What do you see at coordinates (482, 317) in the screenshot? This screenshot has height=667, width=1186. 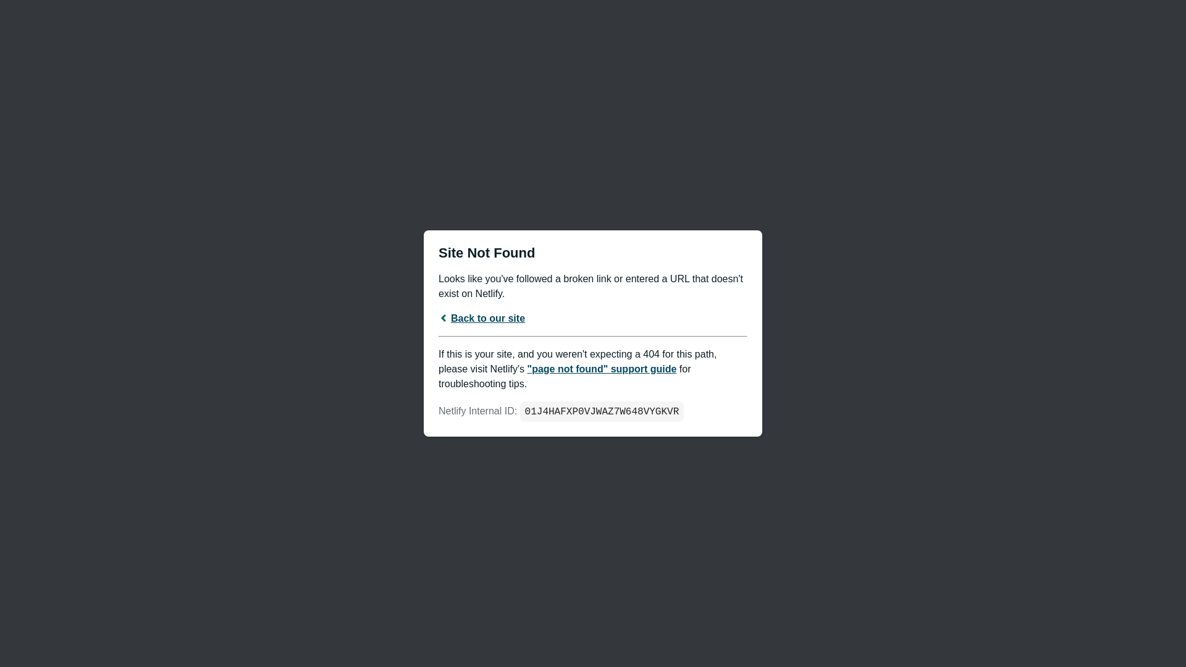 I see `Back to our site` at bounding box center [482, 317].